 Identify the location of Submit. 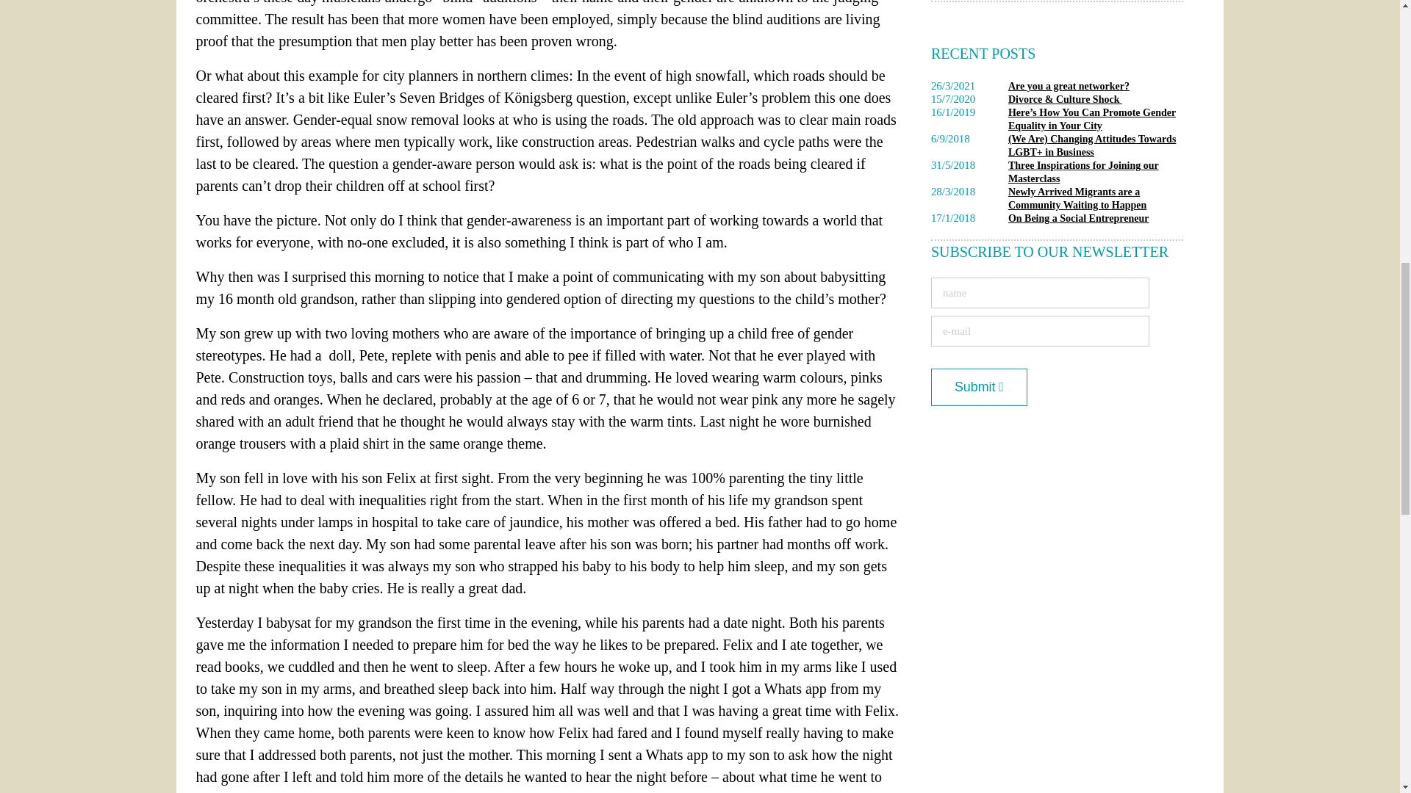
(979, 387).